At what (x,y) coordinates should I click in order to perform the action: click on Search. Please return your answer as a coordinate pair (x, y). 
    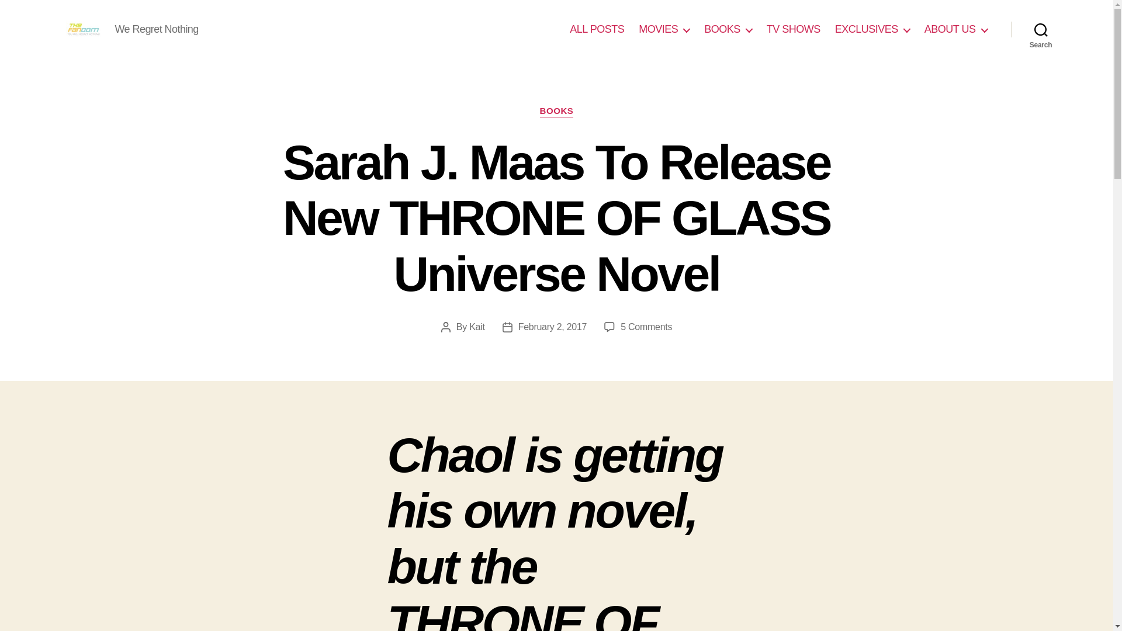
    Looking at the image, I should click on (1041, 29).